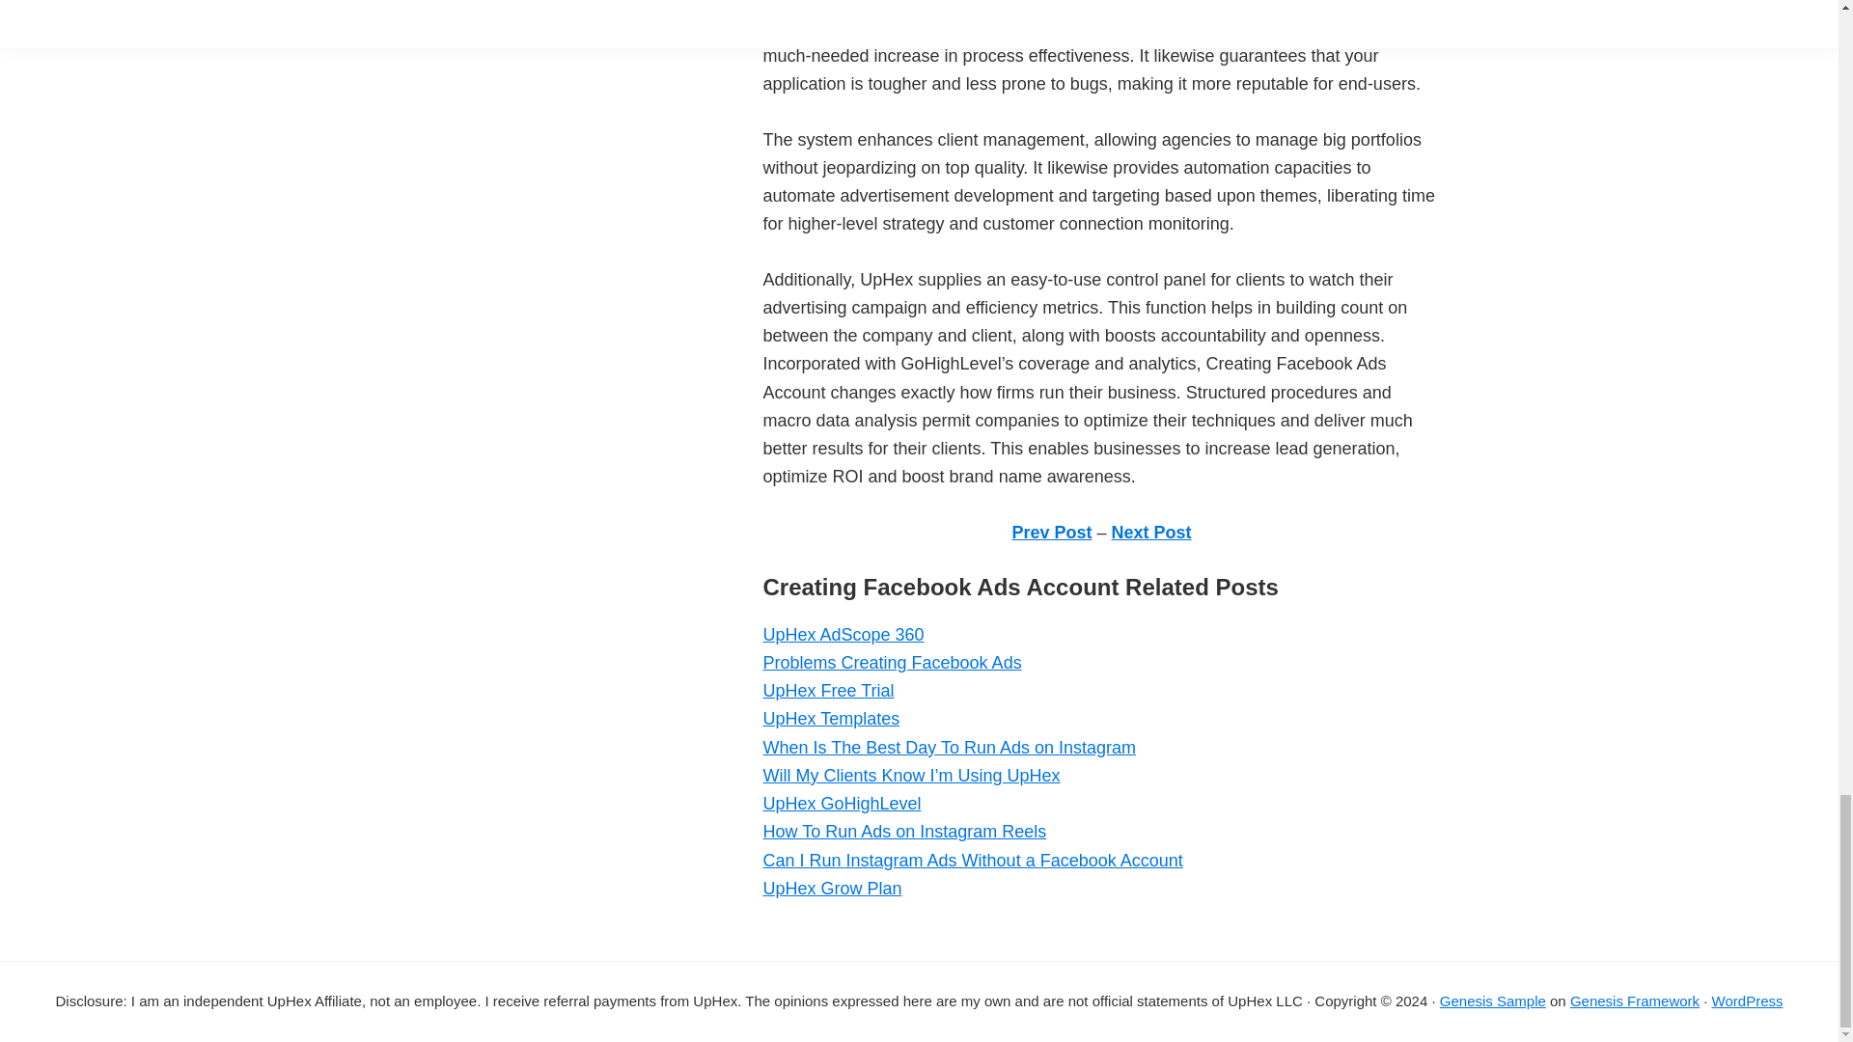 Image resolution: width=1853 pixels, height=1042 pixels. What do you see at coordinates (827, 691) in the screenshot?
I see `UpHex Free Trial` at bounding box center [827, 691].